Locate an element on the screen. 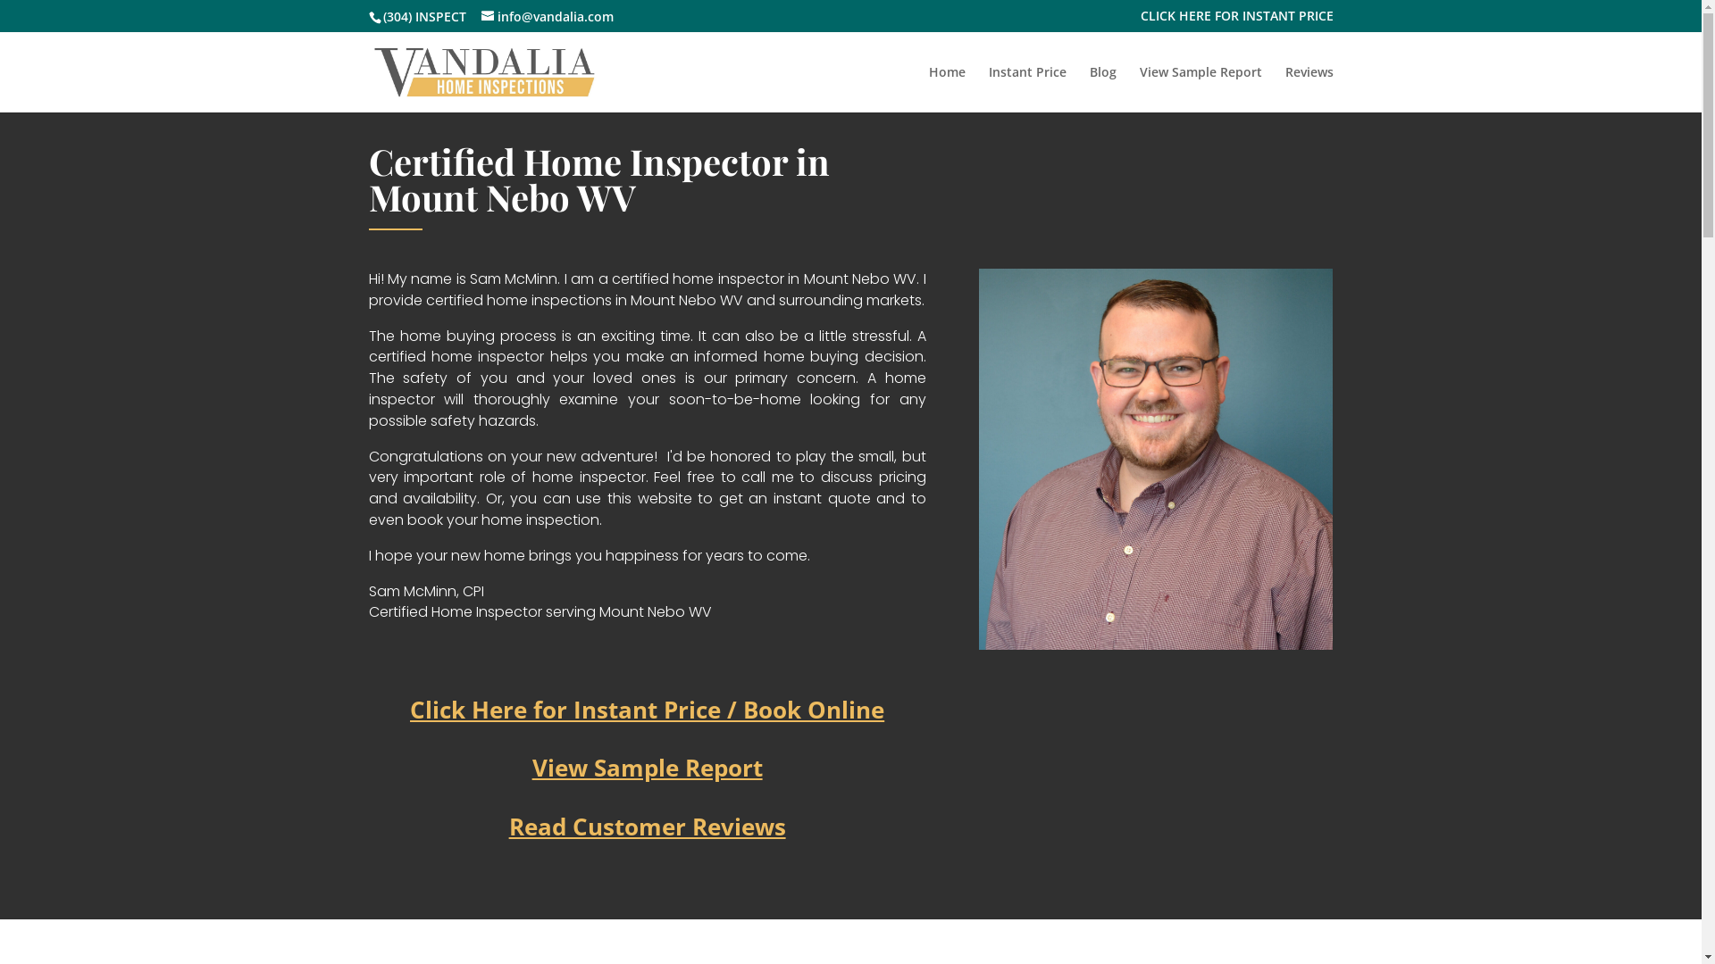 This screenshot has width=1715, height=964. sam is located at coordinates (1156, 459).